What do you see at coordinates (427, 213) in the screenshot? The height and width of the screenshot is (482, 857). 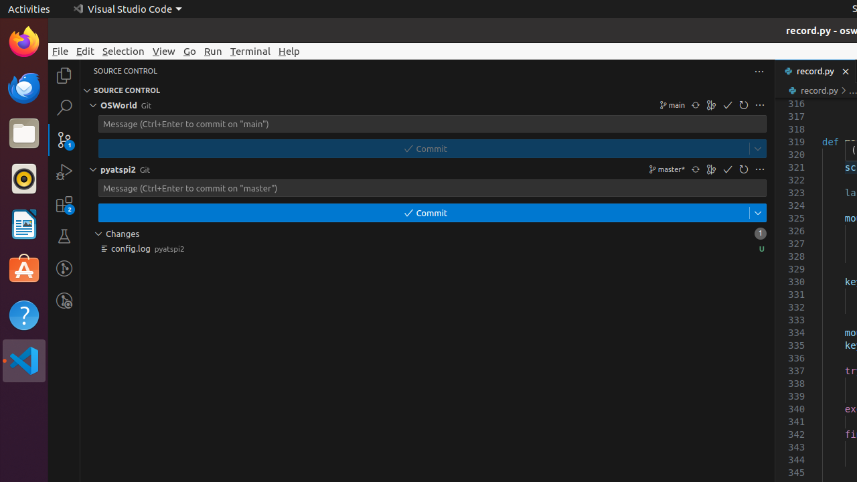 I see `$(check) Commit` at bounding box center [427, 213].